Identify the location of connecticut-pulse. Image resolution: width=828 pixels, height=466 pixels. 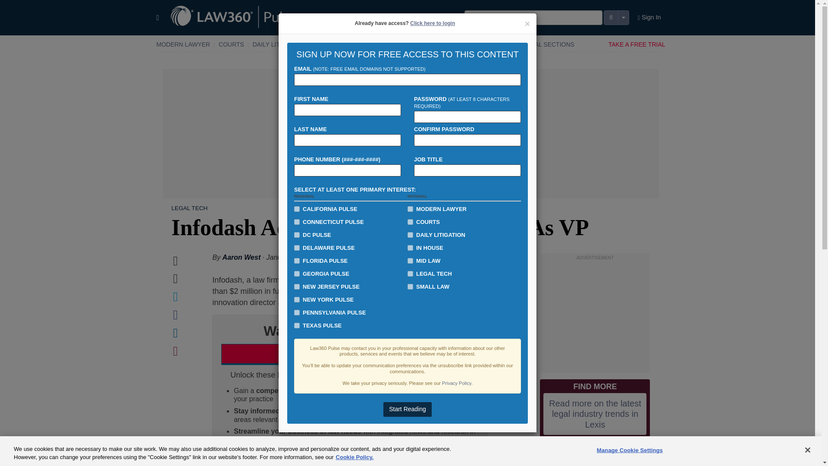
(297, 222).